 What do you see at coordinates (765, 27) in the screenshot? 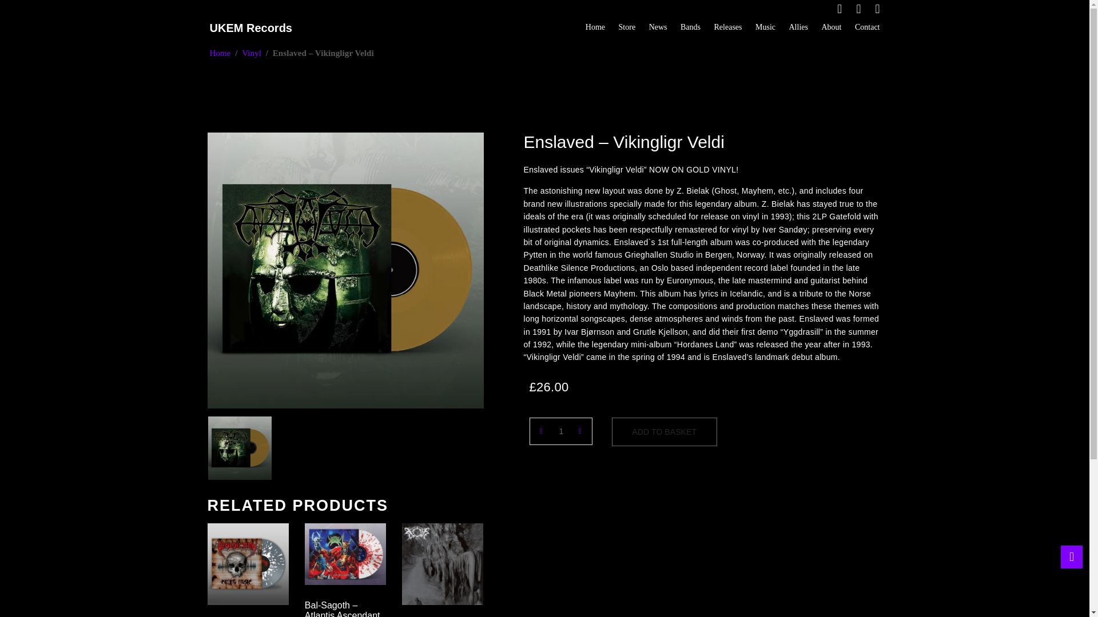
I see `Music` at bounding box center [765, 27].